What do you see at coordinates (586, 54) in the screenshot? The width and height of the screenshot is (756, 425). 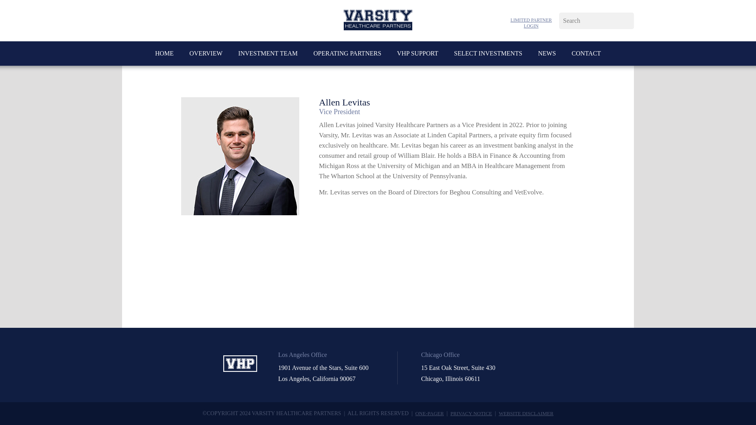 I see `CONTACT` at bounding box center [586, 54].